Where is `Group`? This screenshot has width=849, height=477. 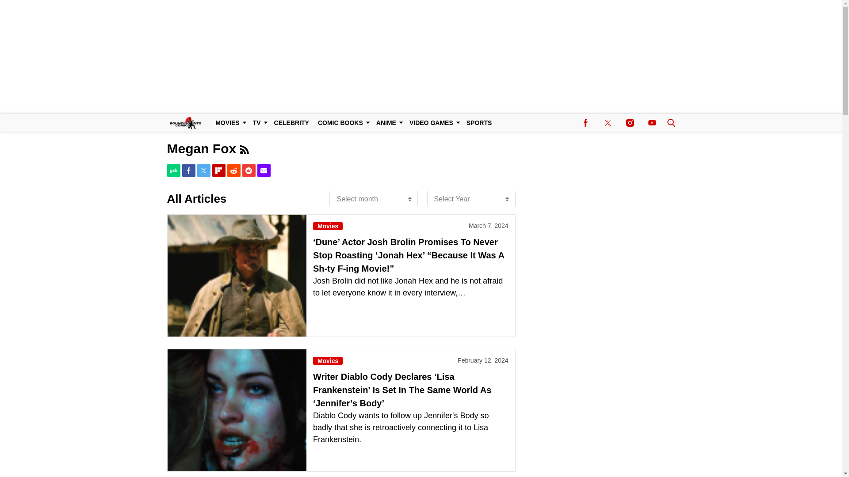
Group is located at coordinates (244, 148).